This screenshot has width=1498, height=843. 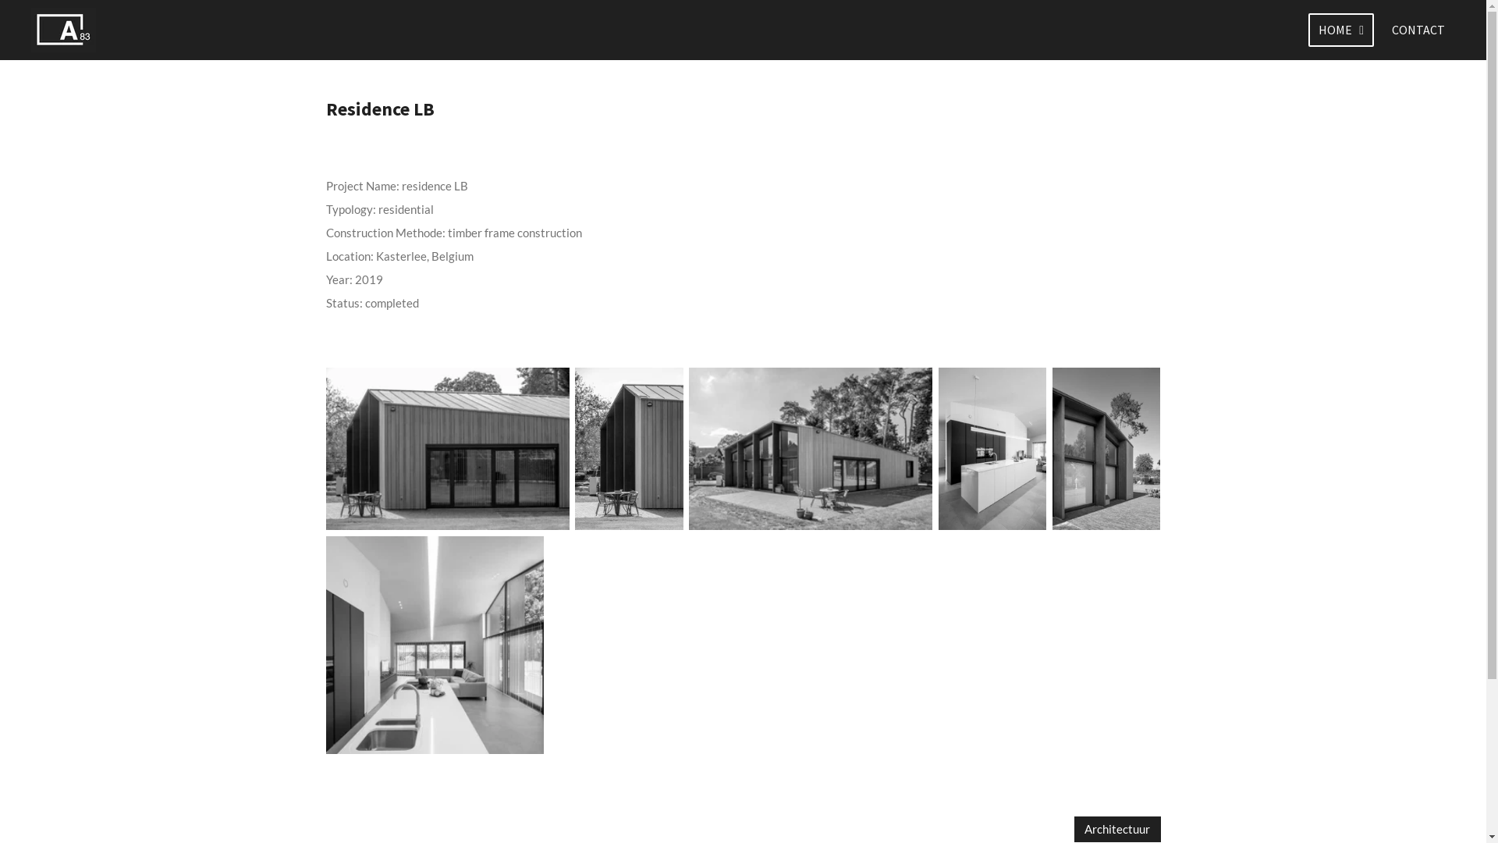 I want to click on CONTACT, so click(x=1418, y=30).